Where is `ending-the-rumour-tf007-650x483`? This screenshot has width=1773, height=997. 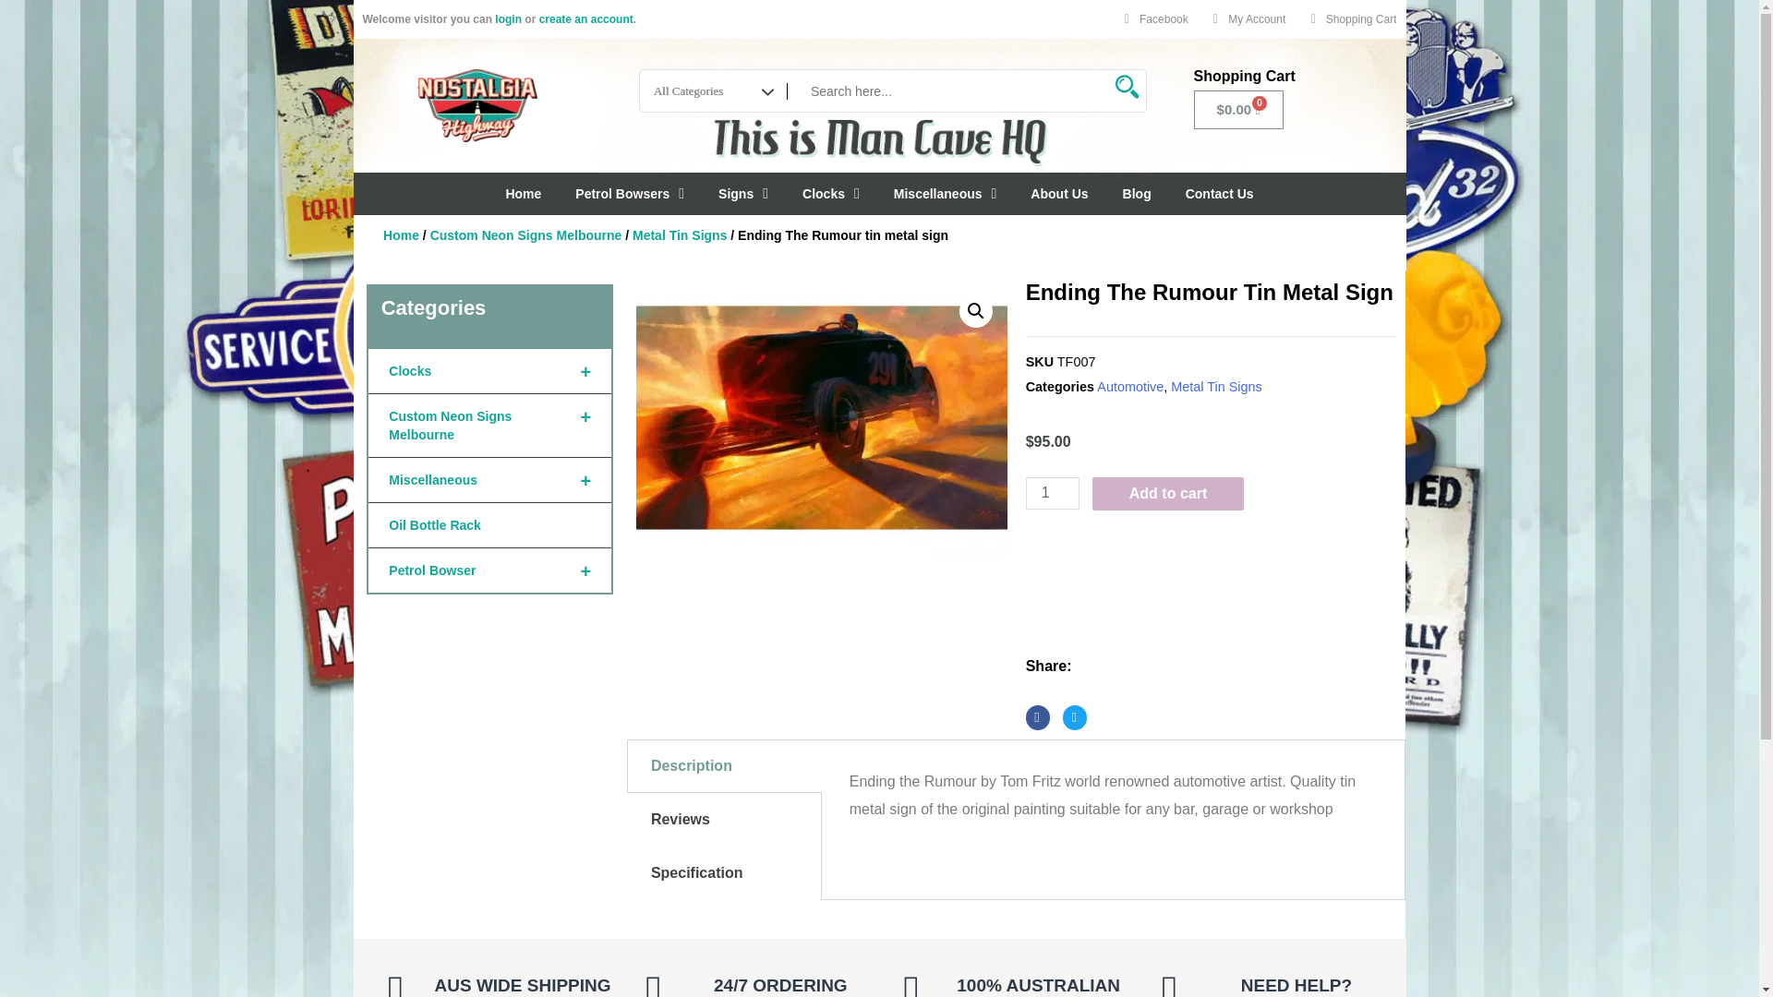 ending-the-rumour-tf007-650x483 is located at coordinates (822, 417).